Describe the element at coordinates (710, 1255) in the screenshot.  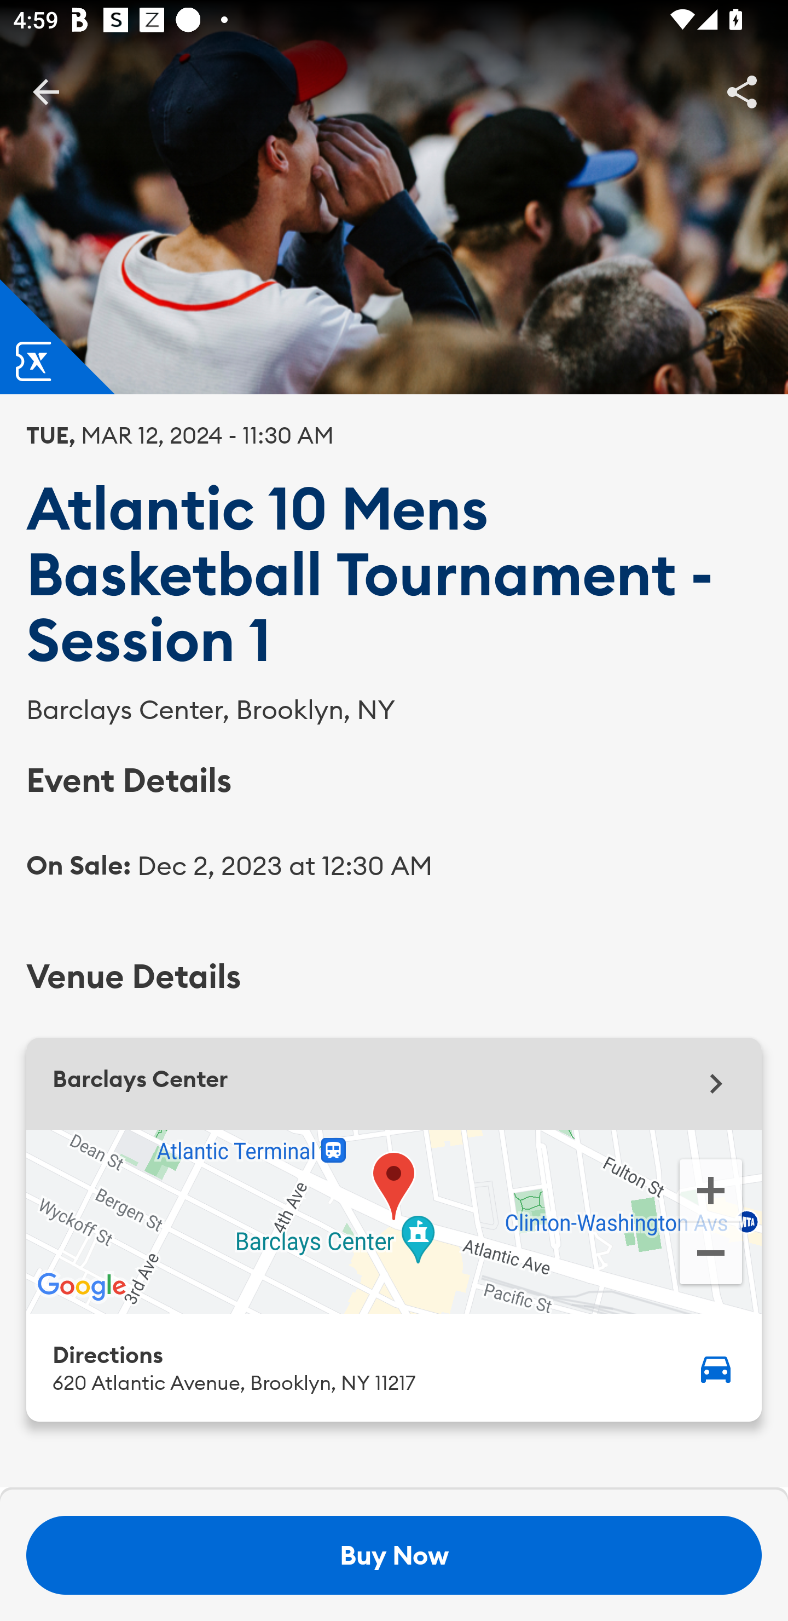
I see `Zoom out` at that location.